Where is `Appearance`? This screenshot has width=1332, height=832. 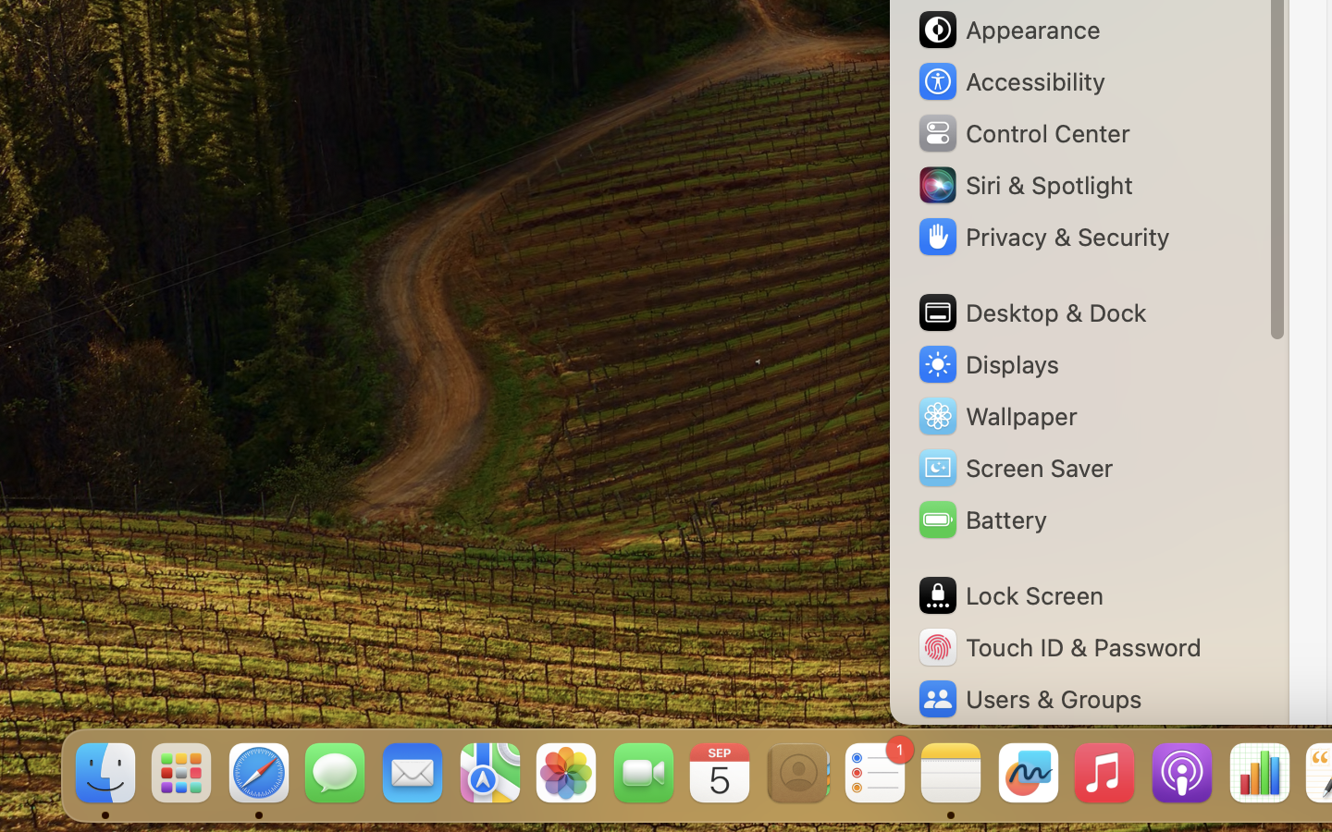 Appearance is located at coordinates (1008, 30).